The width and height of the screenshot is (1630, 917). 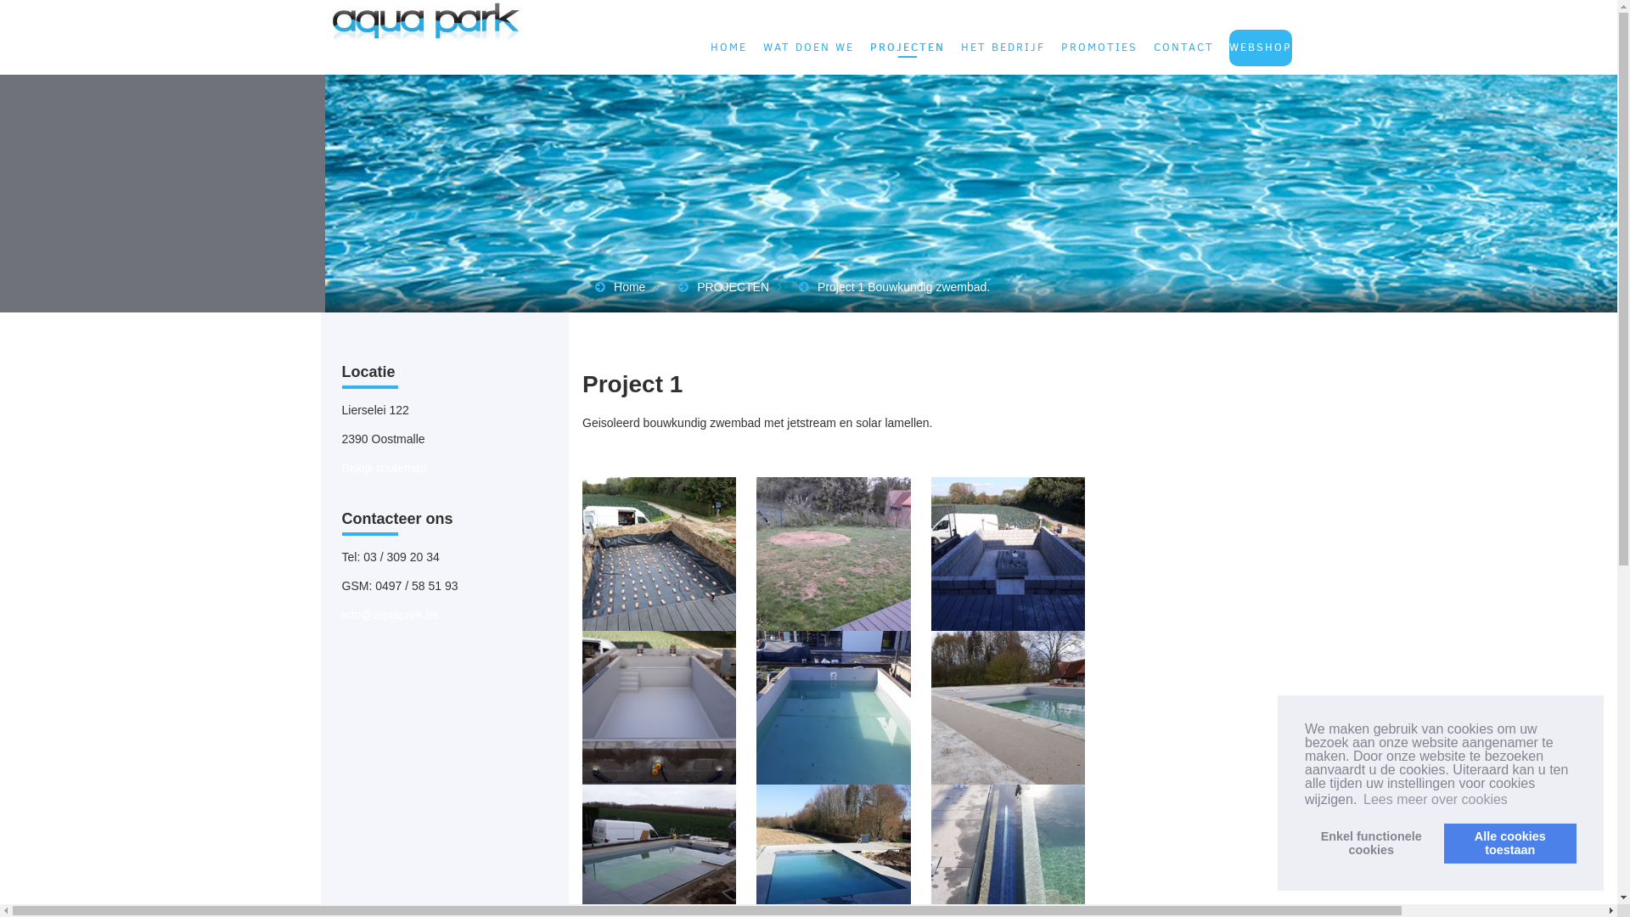 I want to click on WEBSHOP, so click(x=1261, y=48).